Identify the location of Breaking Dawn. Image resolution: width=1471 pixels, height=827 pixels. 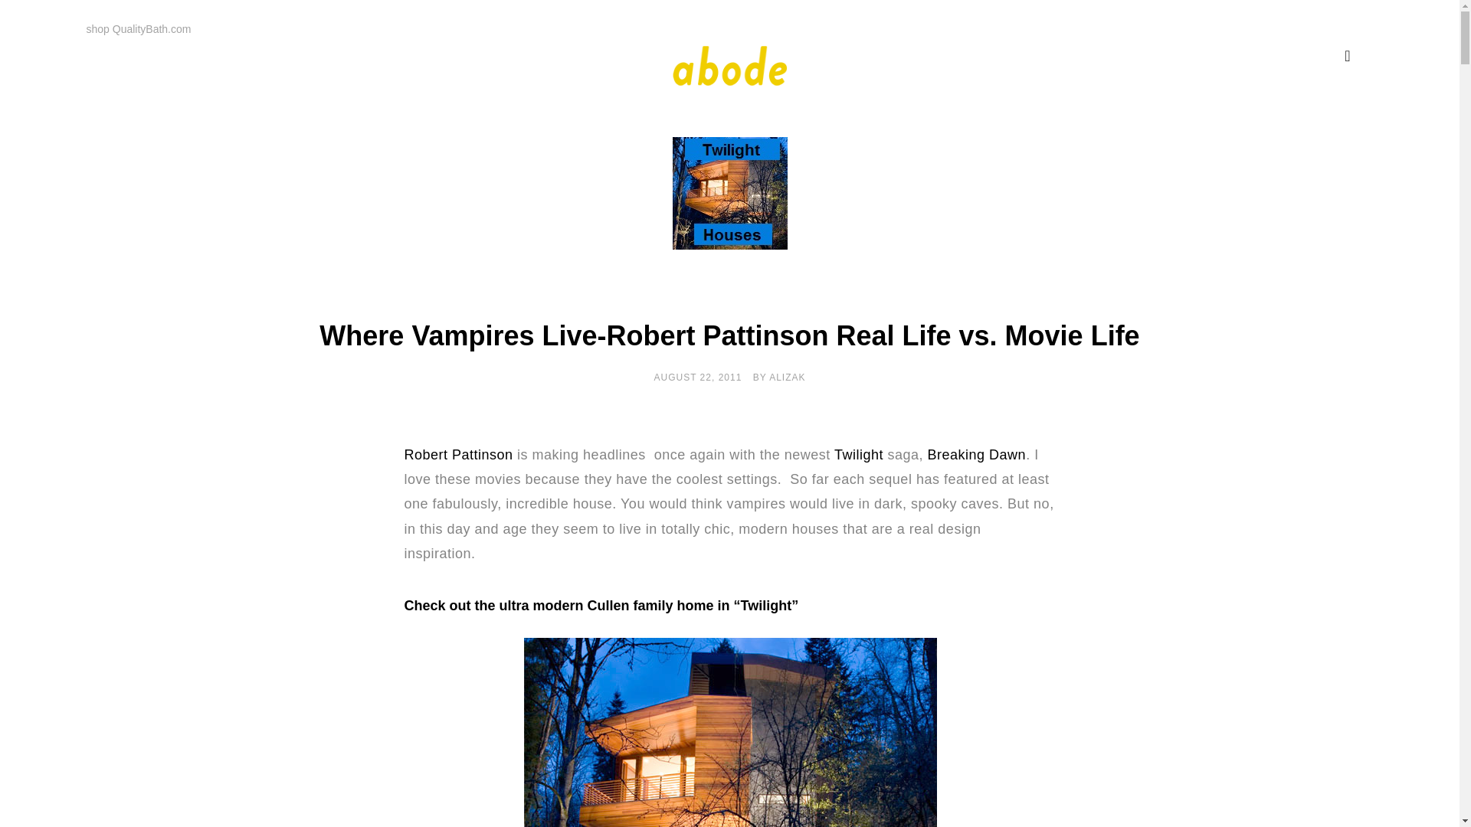
(978, 455).